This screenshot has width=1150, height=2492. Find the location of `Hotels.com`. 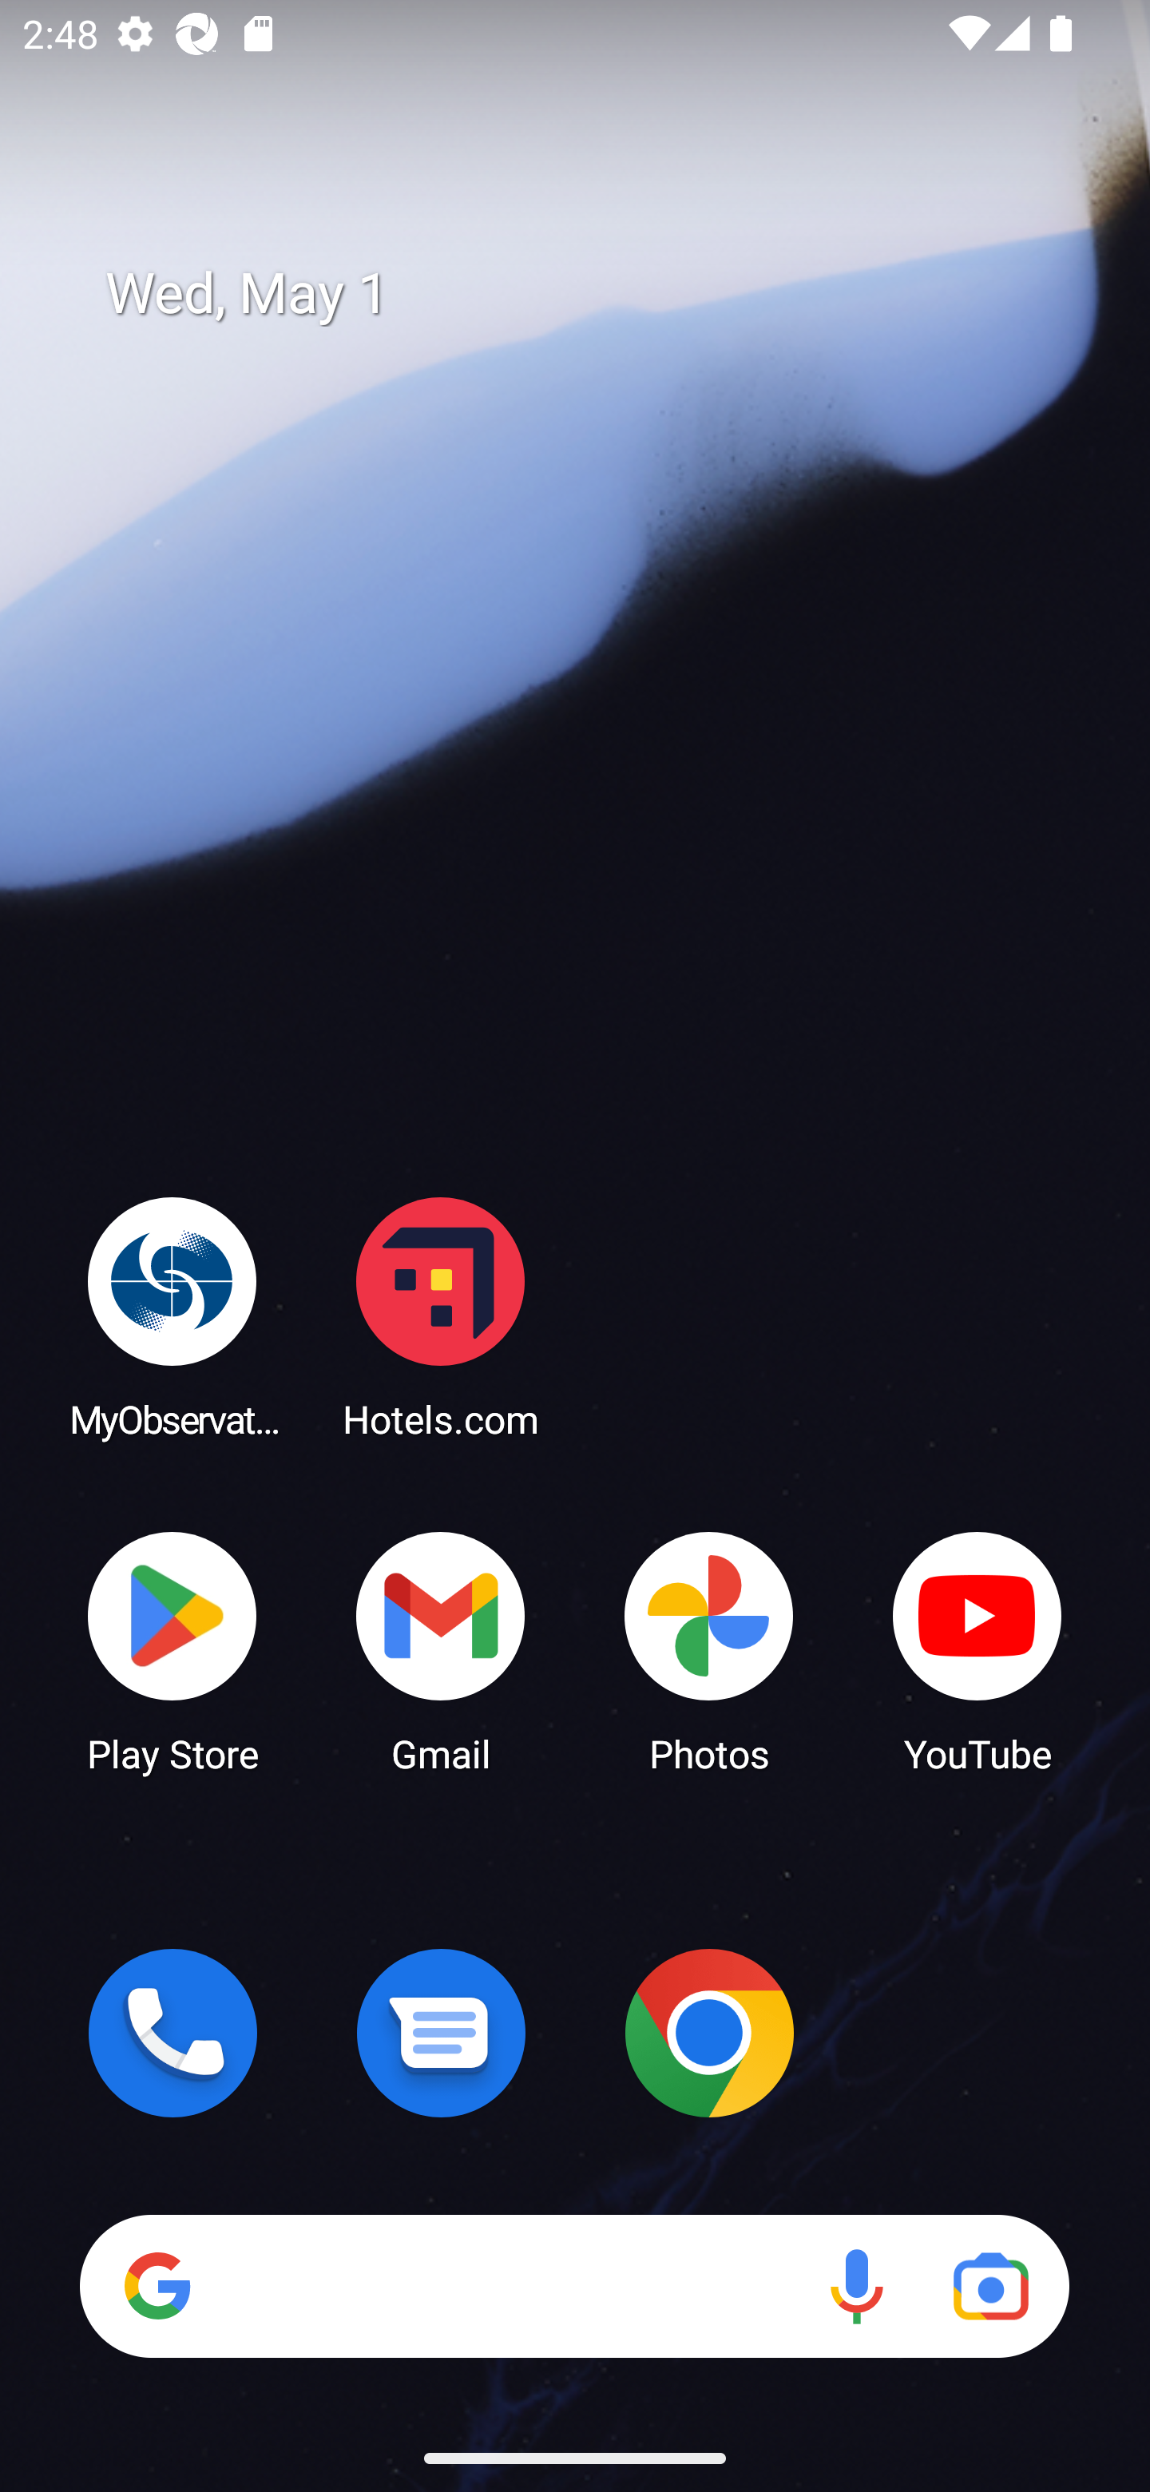

Hotels.com is located at coordinates (441, 1316).